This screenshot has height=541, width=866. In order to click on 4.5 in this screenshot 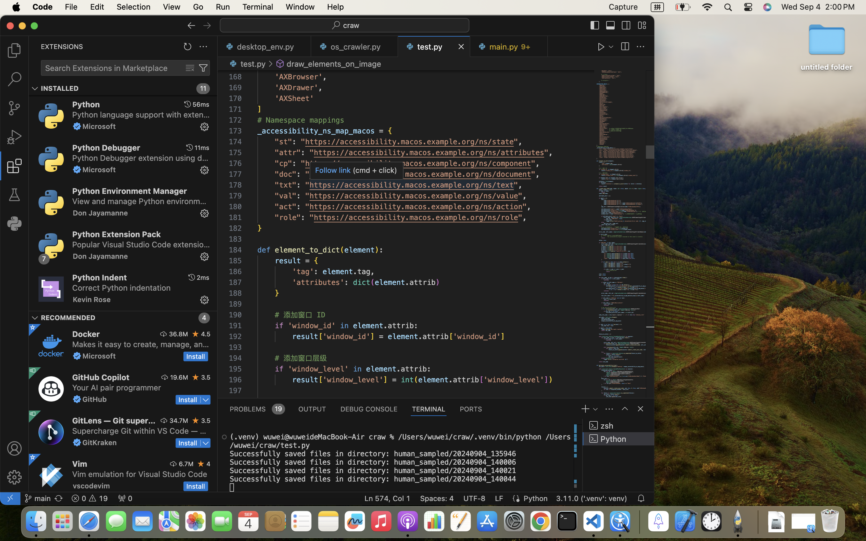, I will do `click(206, 334)`.